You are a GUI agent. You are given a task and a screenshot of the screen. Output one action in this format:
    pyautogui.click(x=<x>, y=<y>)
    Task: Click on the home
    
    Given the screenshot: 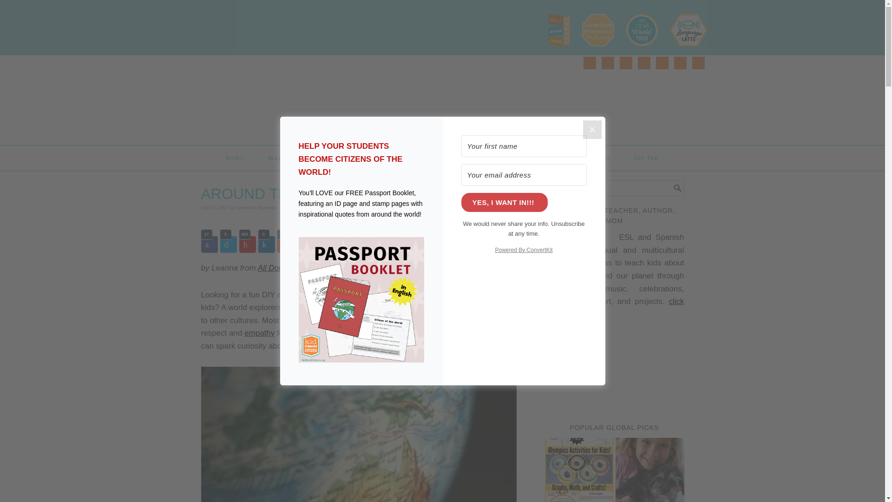 What is the action you would take?
    pyautogui.click(x=235, y=158)
    